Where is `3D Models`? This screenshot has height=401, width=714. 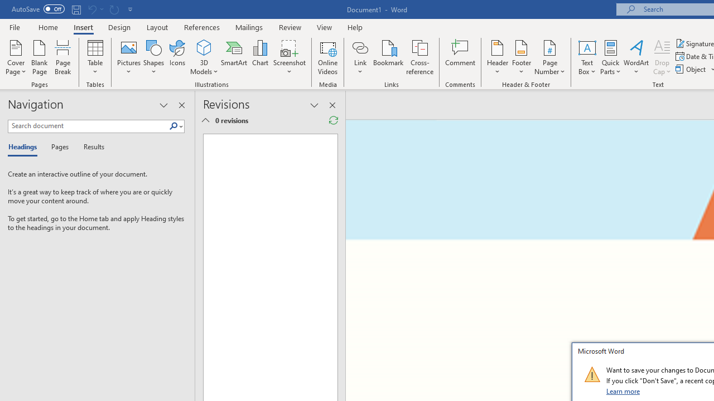 3D Models is located at coordinates (204, 47).